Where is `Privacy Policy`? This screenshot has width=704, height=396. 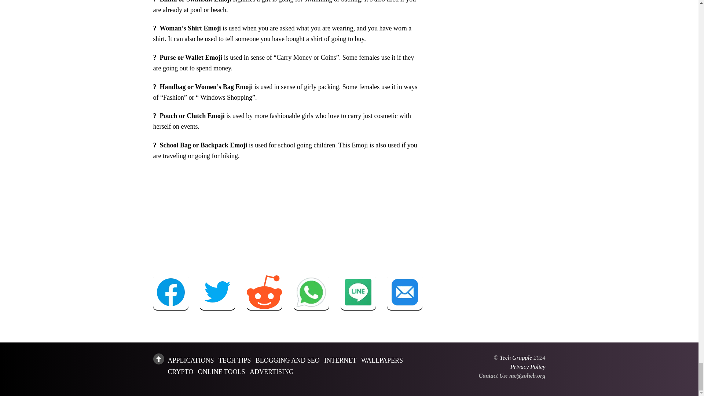
Privacy Policy is located at coordinates (528, 367).